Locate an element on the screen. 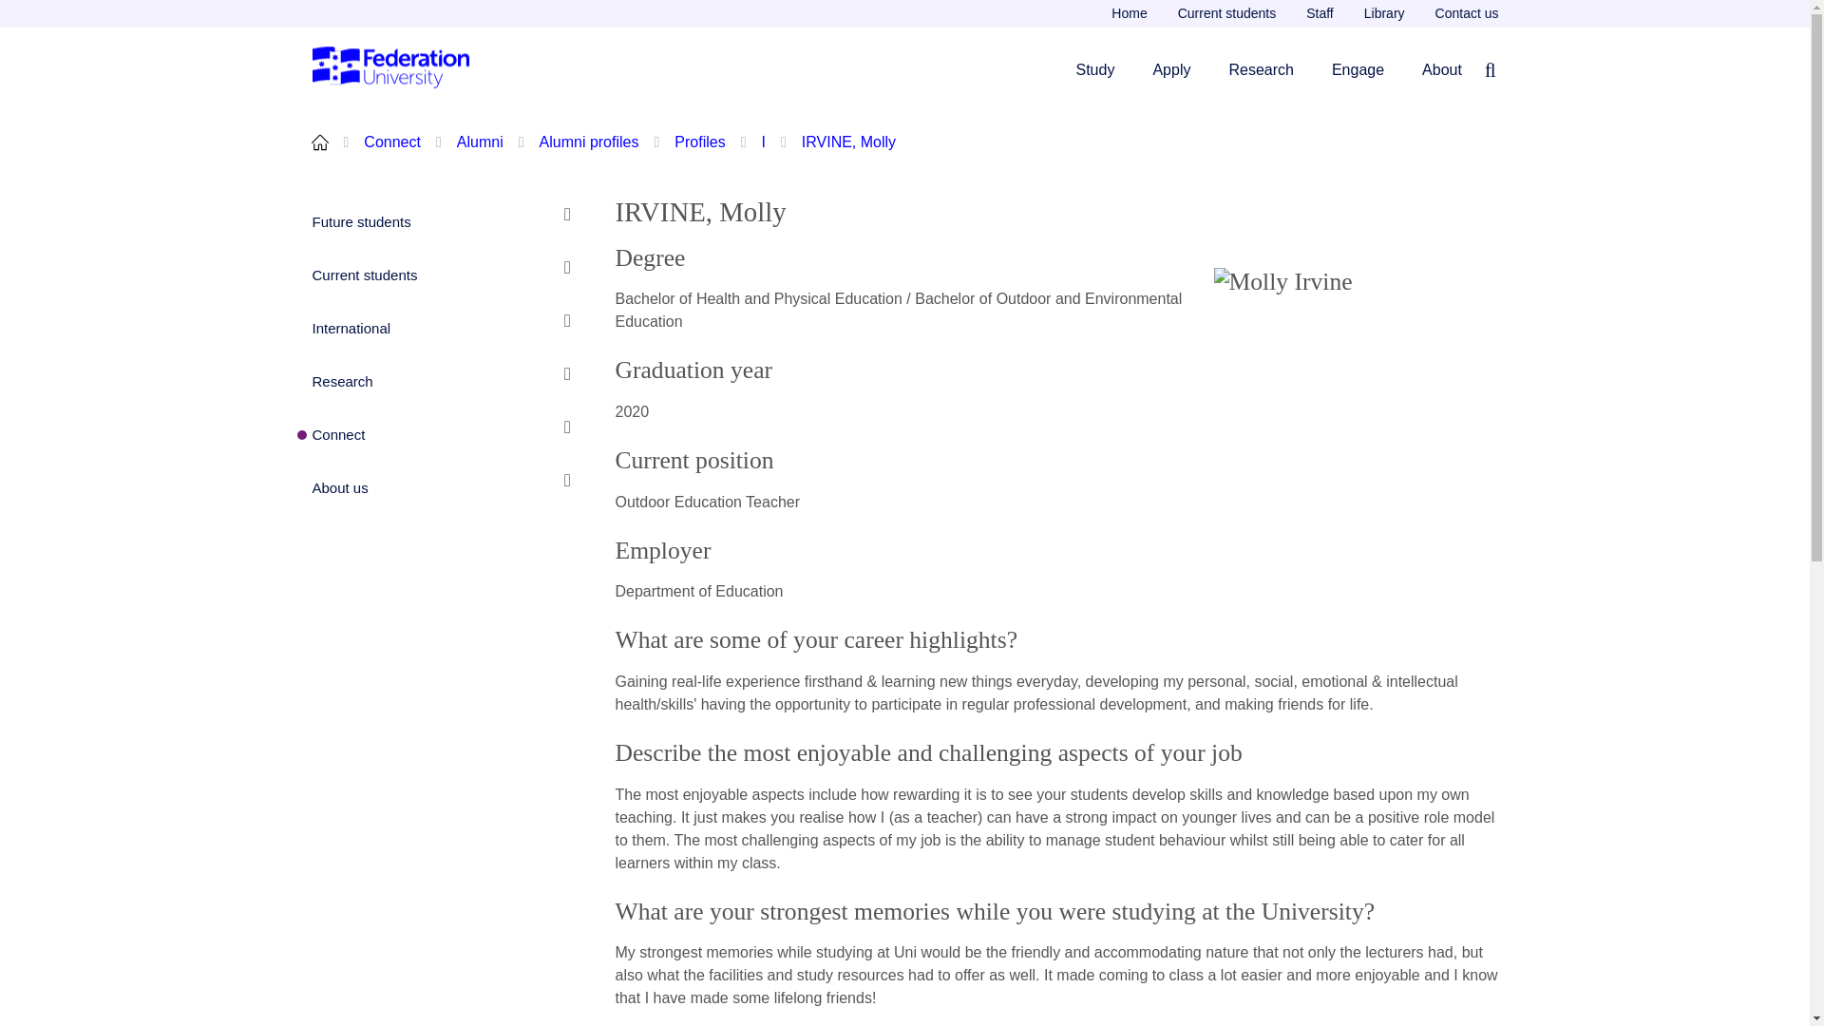 Image resolution: width=1824 pixels, height=1026 pixels. Study is located at coordinates (1094, 69).